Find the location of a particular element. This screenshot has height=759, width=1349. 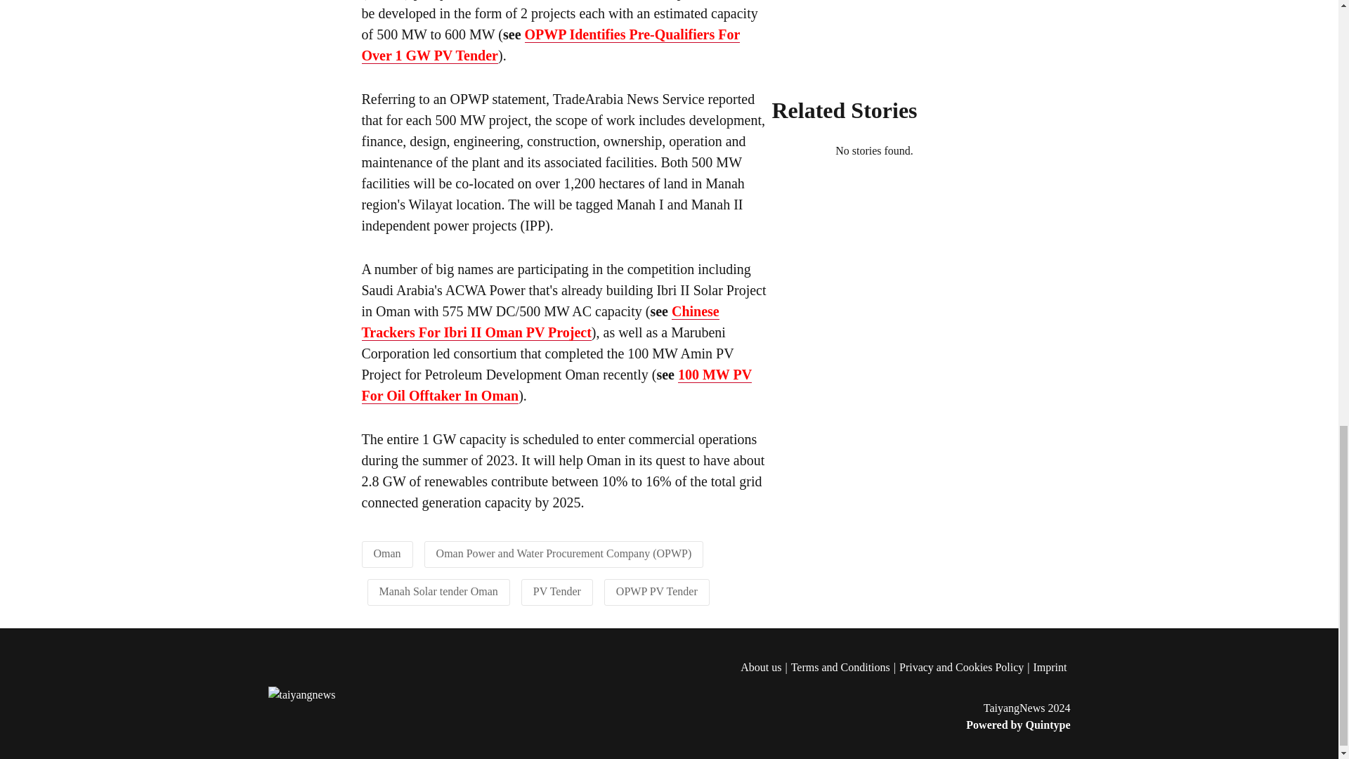

About us is located at coordinates (766, 667).